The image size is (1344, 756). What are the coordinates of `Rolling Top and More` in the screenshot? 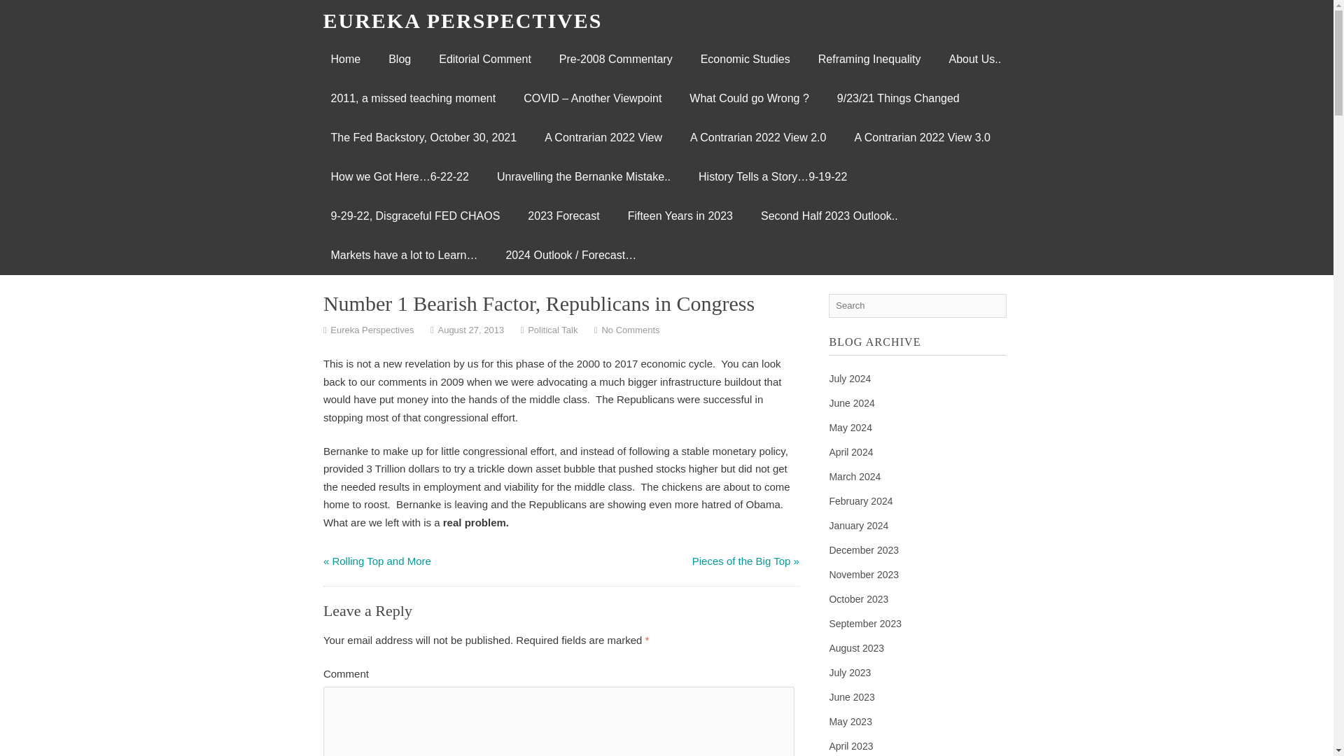 It's located at (381, 561).